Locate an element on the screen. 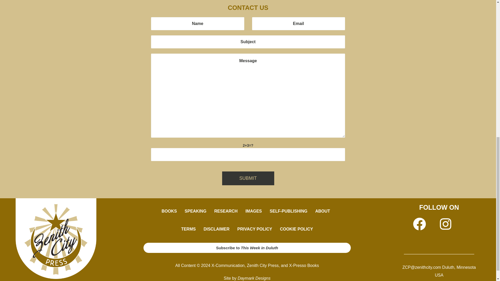 Image resolution: width=500 pixels, height=281 pixels. TERMS is located at coordinates (189, 229).